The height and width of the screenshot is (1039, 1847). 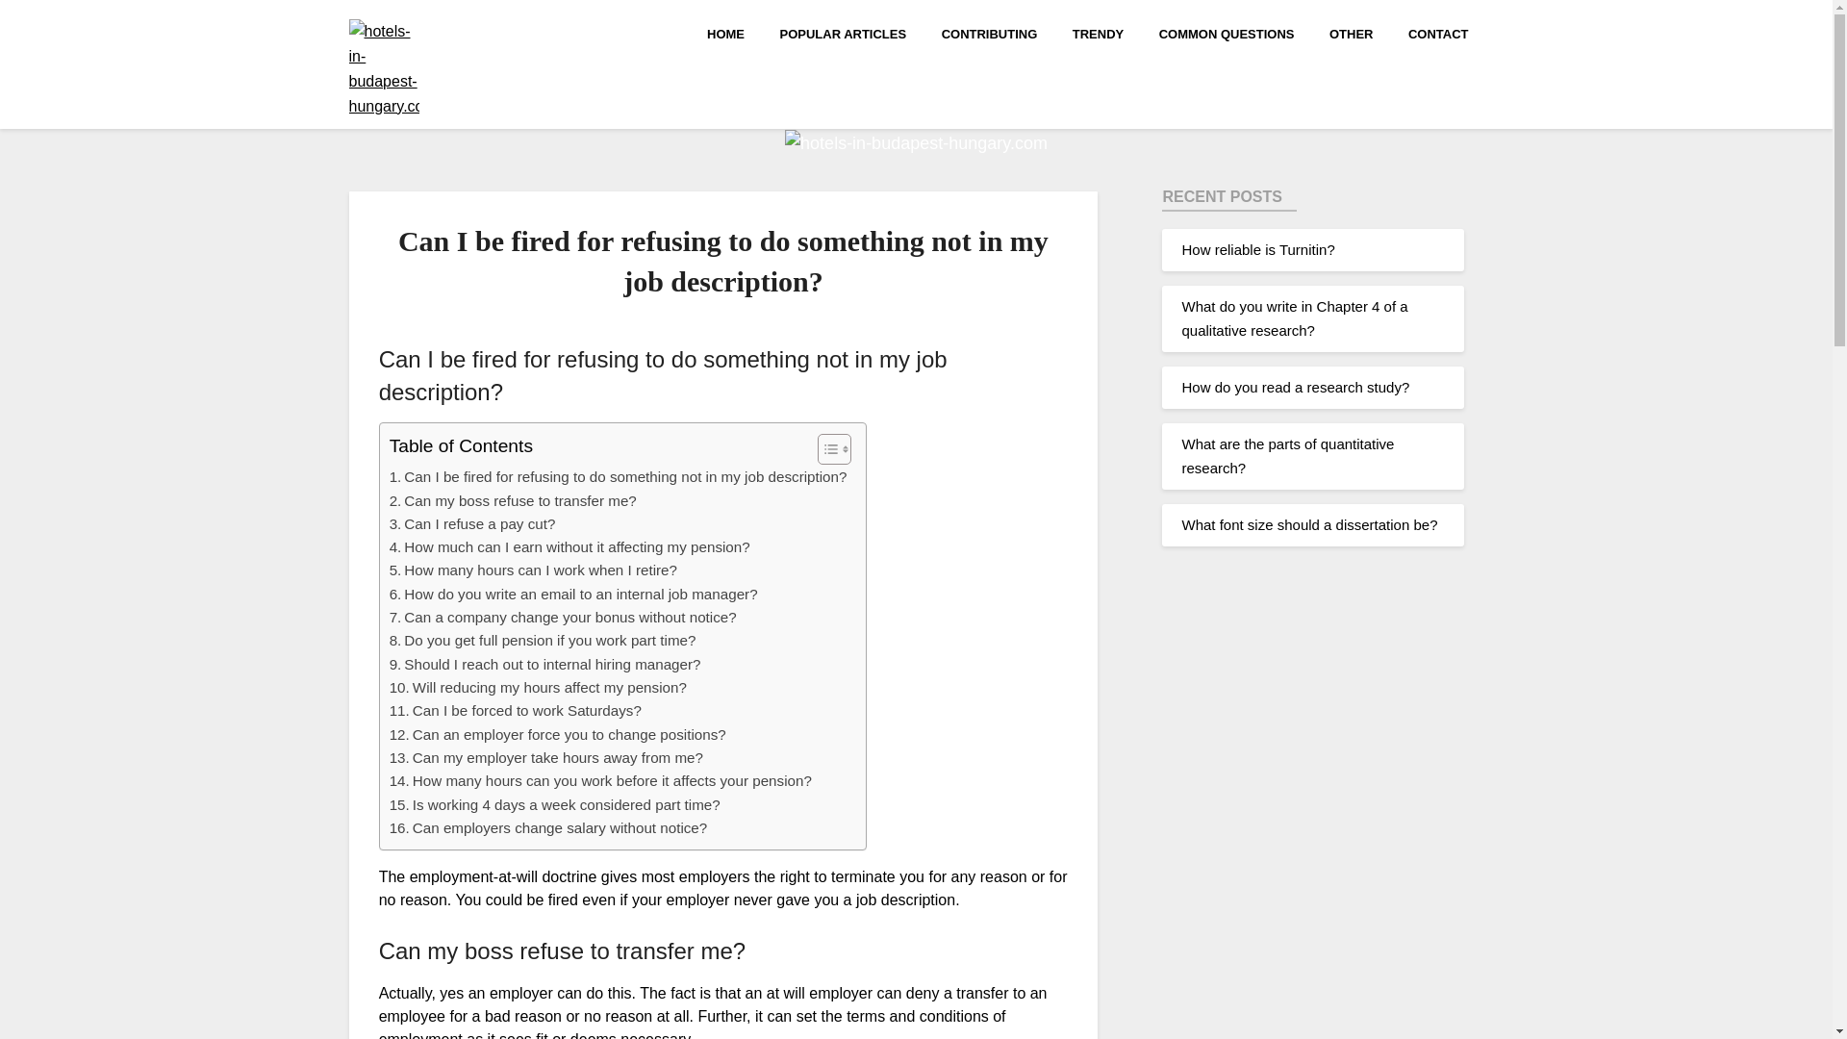 What do you see at coordinates (600, 781) in the screenshot?
I see `How many hours can you work before it affects your pension?` at bounding box center [600, 781].